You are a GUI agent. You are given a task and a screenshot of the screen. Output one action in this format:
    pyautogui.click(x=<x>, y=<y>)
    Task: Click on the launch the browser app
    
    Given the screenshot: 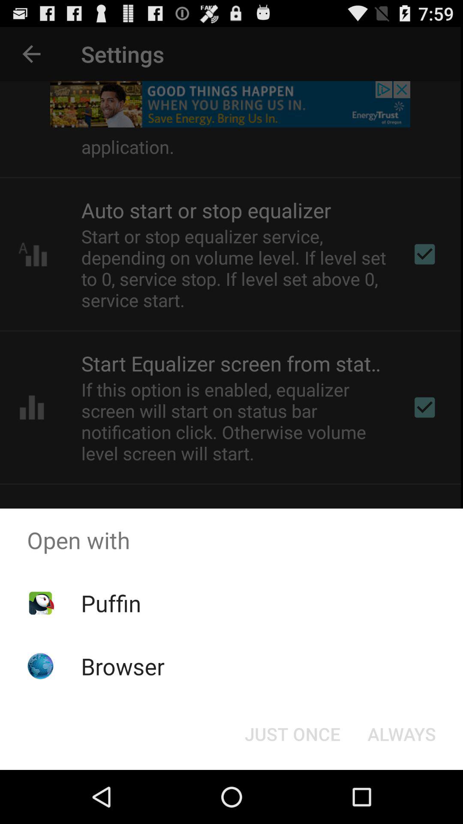 What is the action you would take?
    pyautogui.click(x=123, y=666)
    